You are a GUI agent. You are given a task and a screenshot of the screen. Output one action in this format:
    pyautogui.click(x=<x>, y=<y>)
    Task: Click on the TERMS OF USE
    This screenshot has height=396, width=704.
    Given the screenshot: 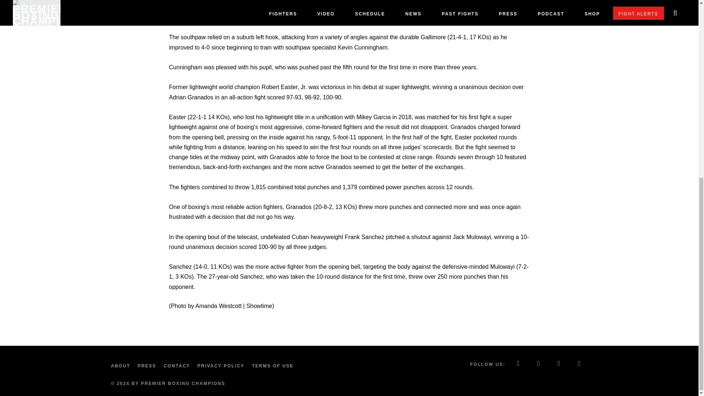 What is the action you would take?
    pyautogui.click(x=274, y=366)
    